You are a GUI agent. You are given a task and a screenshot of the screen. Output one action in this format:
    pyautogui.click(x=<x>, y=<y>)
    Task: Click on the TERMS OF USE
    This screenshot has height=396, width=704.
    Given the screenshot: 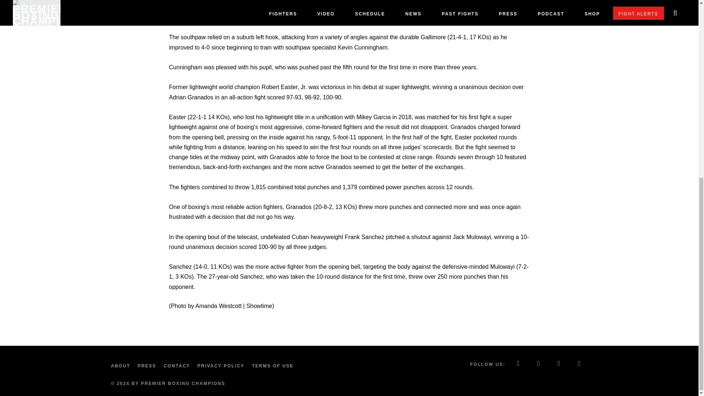 What is the action you would take?
    pyautogui.click(x=274, y=366)
    